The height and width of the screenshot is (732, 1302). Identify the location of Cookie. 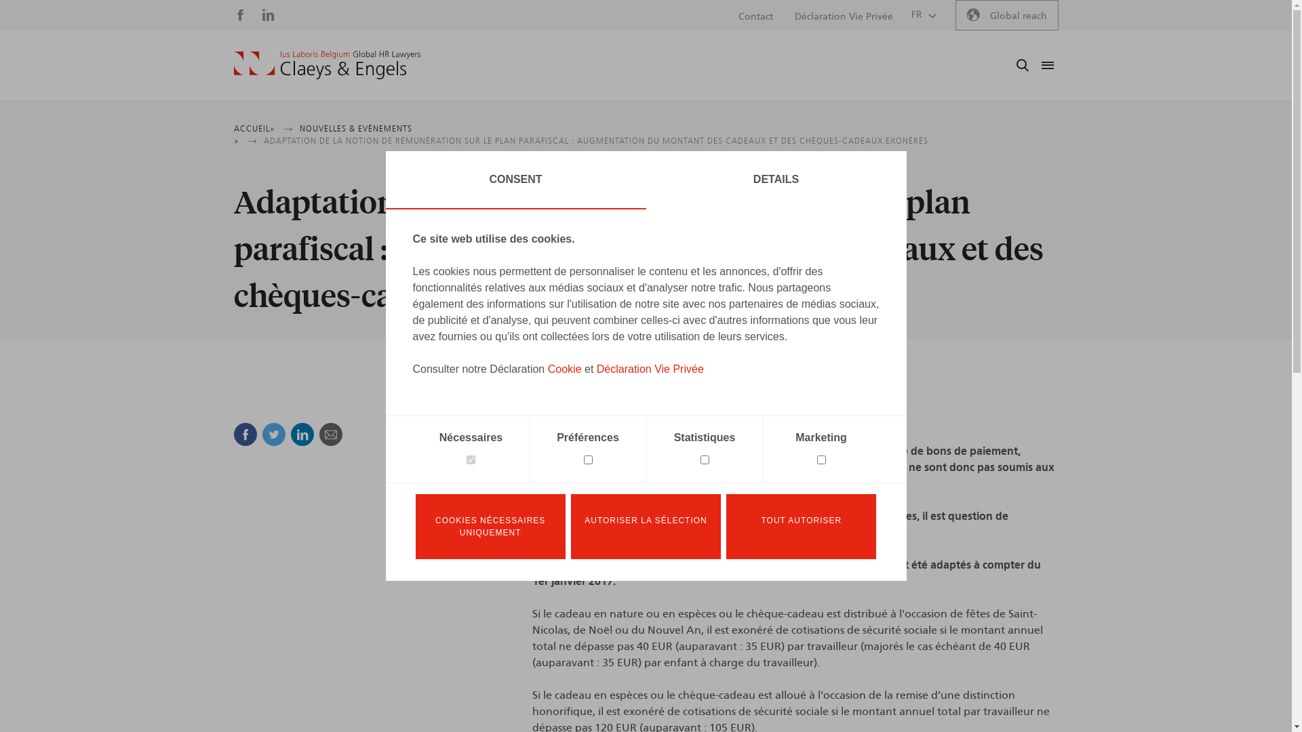
(565, 369).